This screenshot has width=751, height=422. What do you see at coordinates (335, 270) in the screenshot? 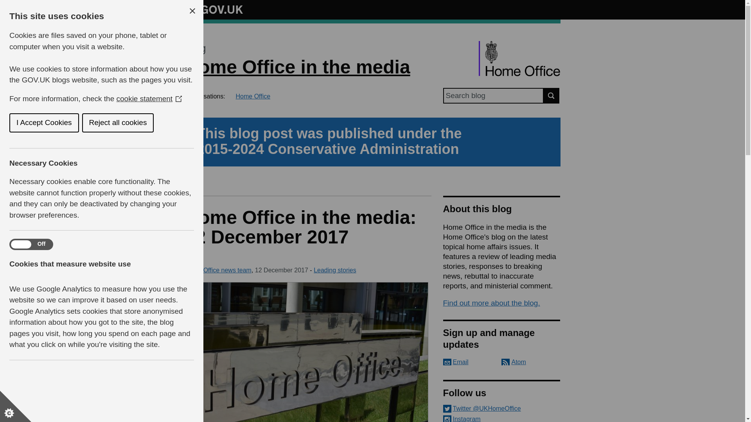
I see `Leading stories` at bounding box center [335, 270].